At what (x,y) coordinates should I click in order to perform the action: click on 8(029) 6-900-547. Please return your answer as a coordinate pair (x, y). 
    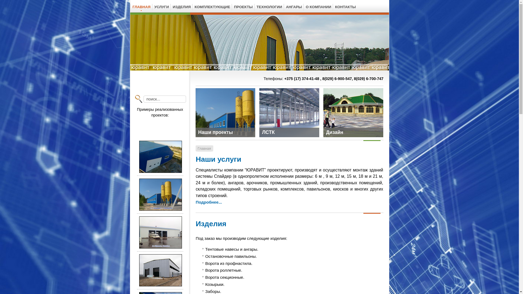
    Looking at the image, I should click on (336, 79).